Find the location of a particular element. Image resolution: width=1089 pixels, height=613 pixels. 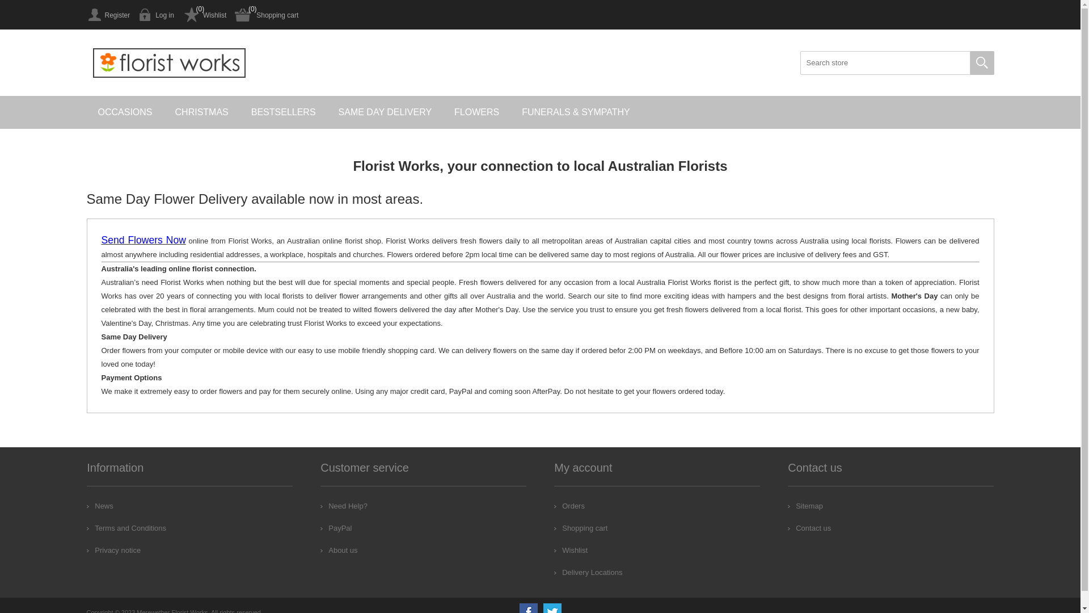

Send Flowers Now is located at coordinates (143, 241).